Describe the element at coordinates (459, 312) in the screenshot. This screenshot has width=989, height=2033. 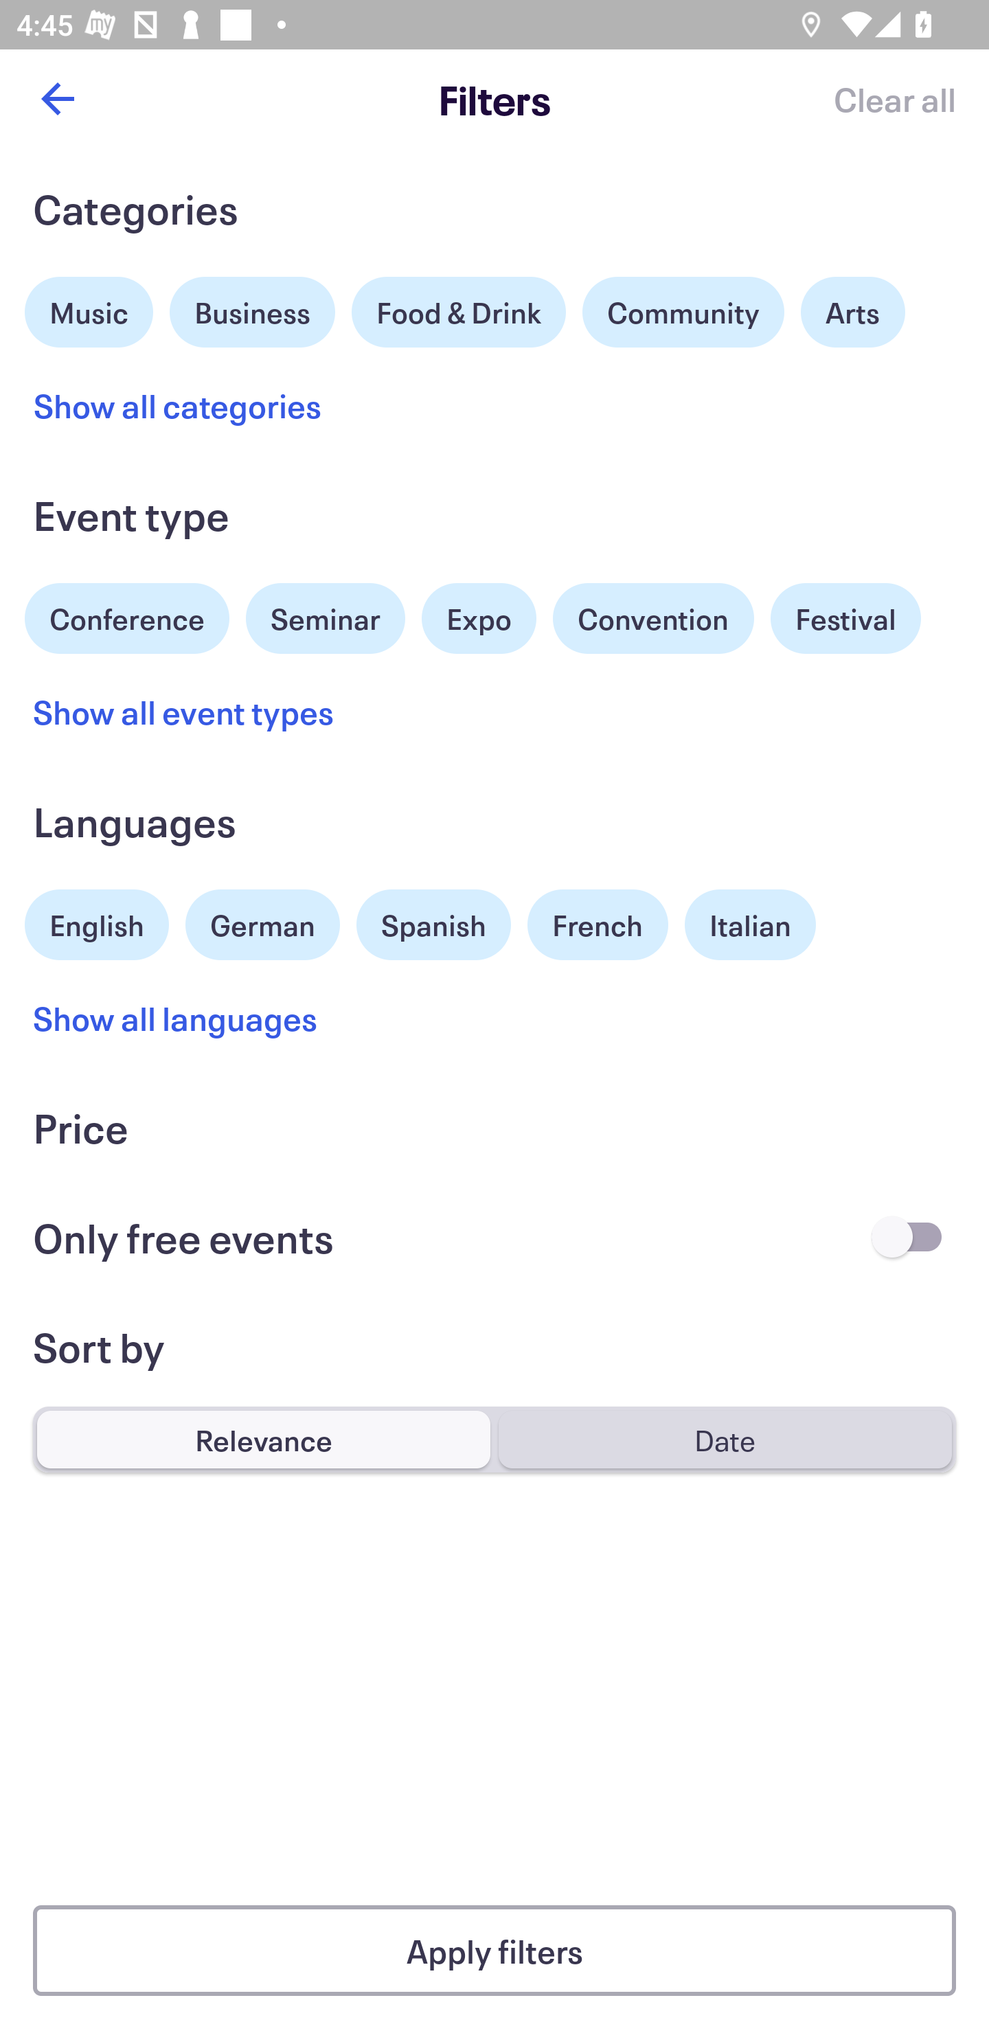
I see `Food & Drink` at that location.